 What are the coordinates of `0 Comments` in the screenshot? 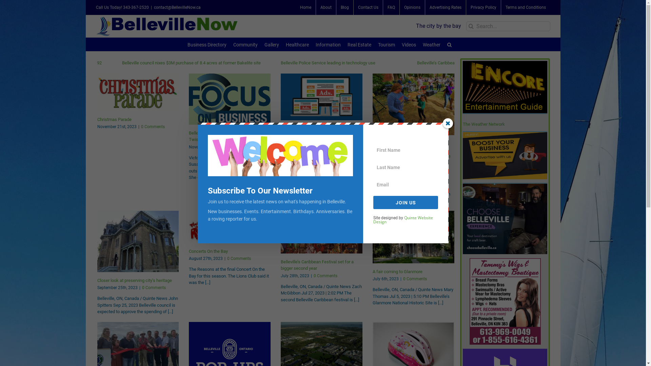 It's located at (153, 127).